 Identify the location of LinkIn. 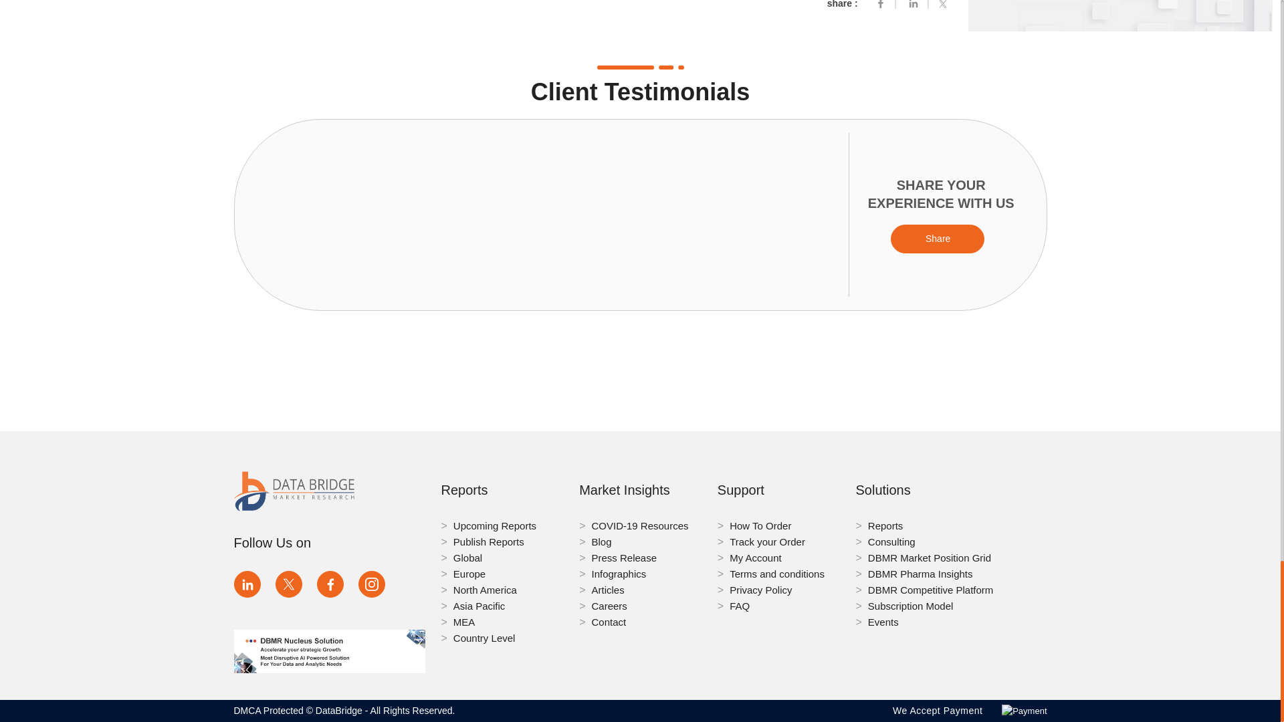
(914, 4).